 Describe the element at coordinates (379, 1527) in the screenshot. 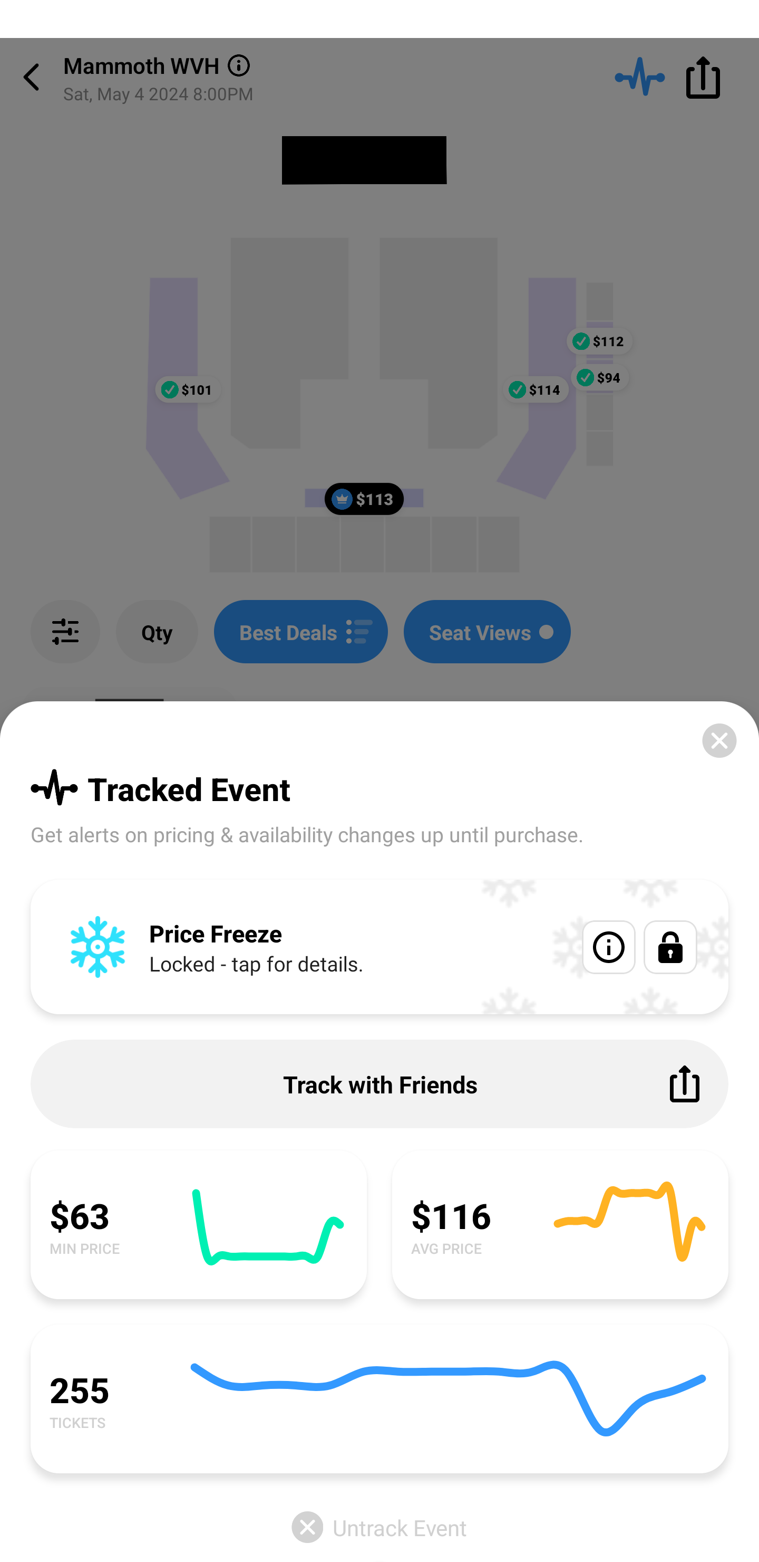

I see `Untrack Event` at that location.